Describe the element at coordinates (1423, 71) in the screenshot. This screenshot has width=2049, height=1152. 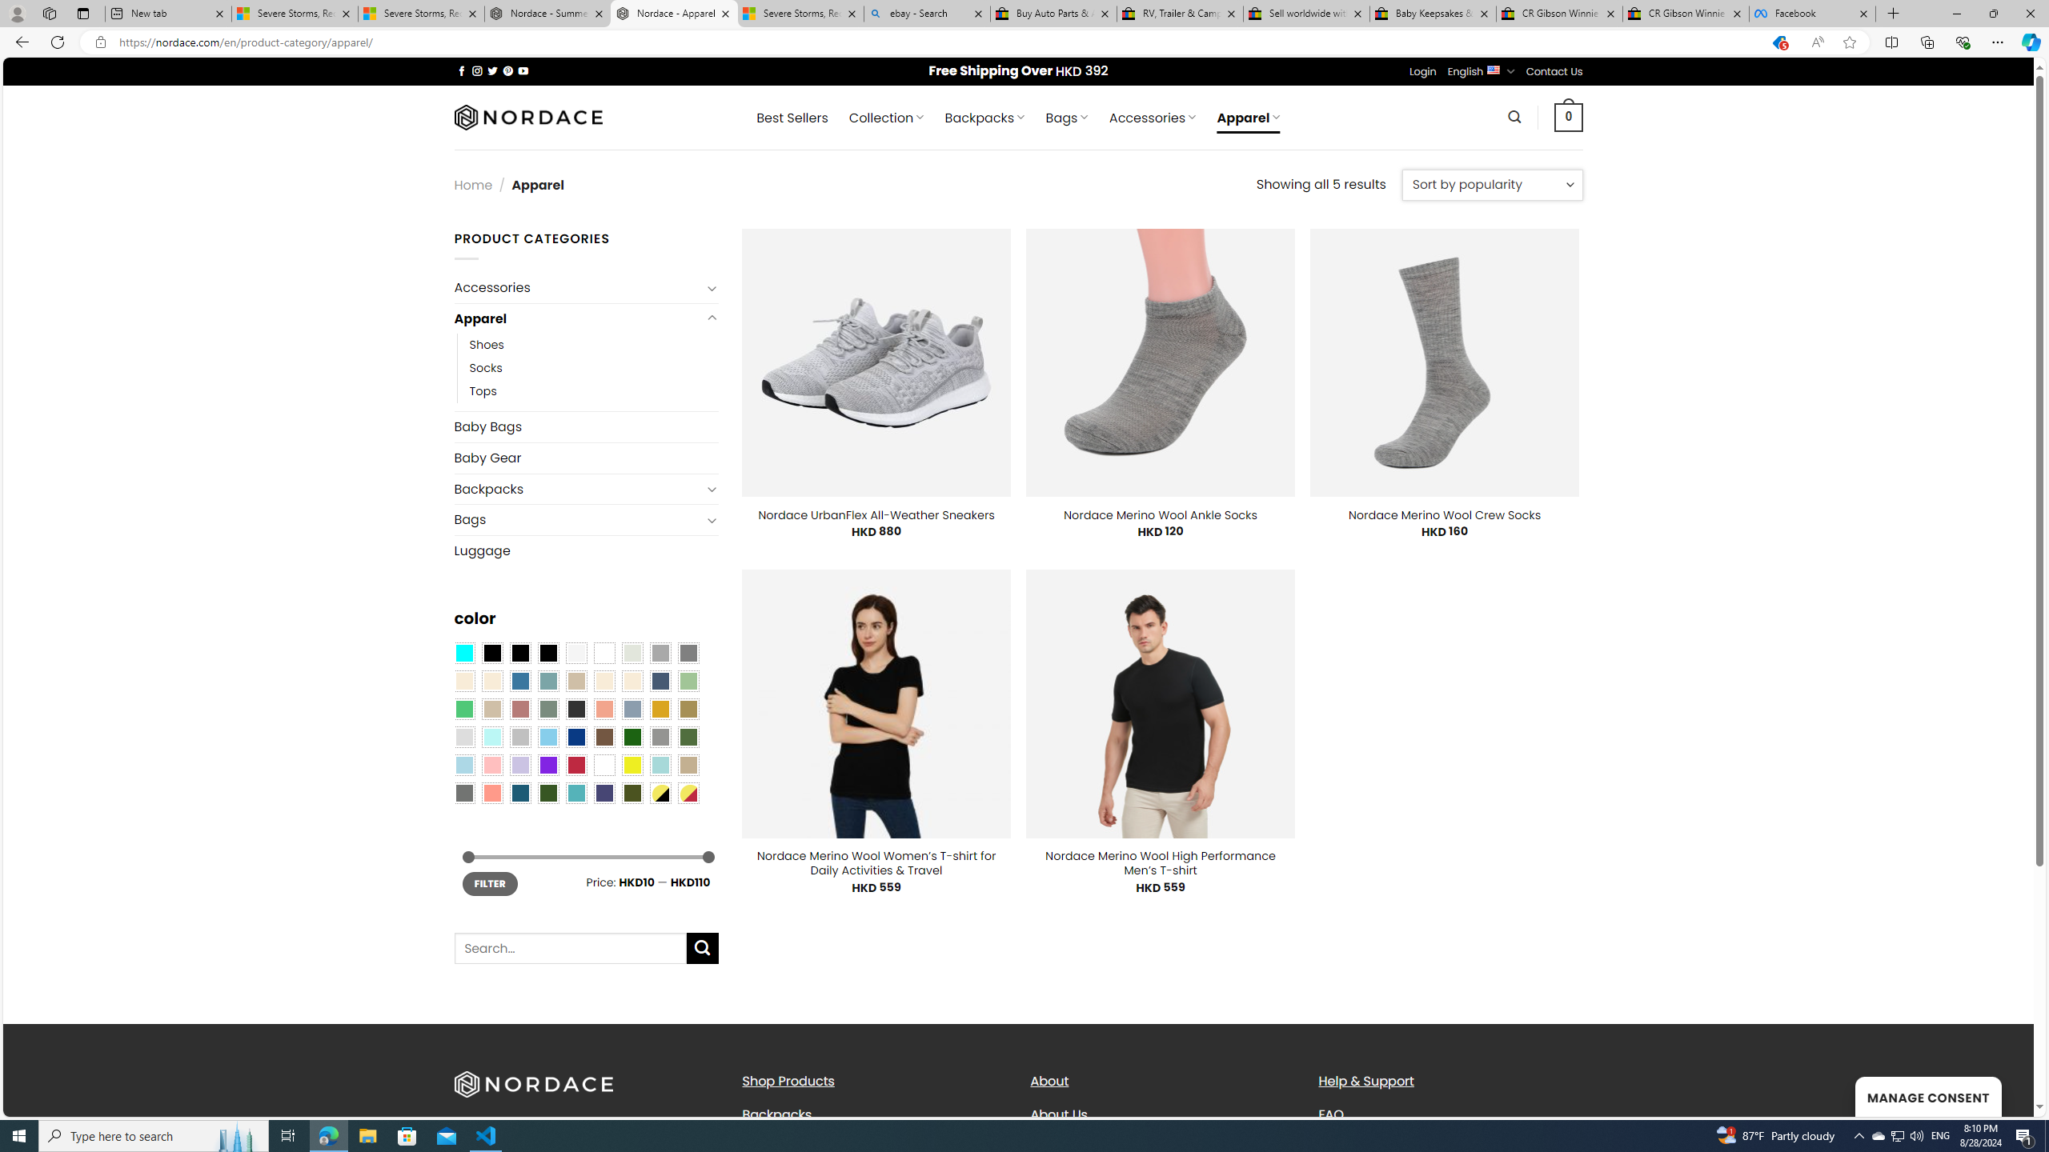
I see `Login` at that location.